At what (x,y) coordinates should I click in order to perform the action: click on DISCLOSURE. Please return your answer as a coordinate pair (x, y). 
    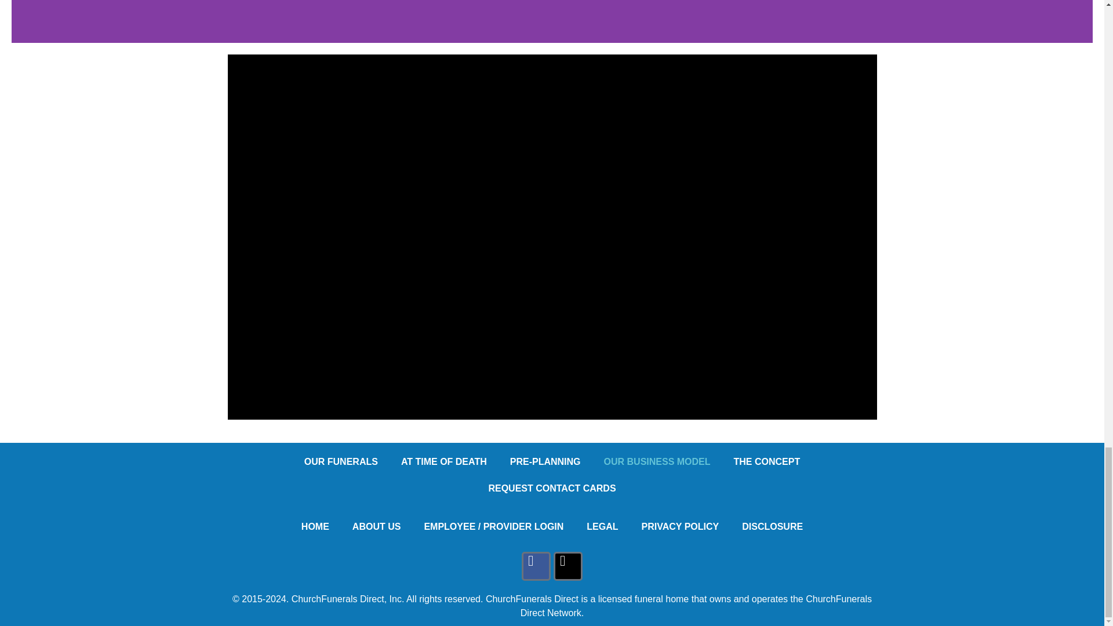
    Looking at the image, I should click on (772, 526).